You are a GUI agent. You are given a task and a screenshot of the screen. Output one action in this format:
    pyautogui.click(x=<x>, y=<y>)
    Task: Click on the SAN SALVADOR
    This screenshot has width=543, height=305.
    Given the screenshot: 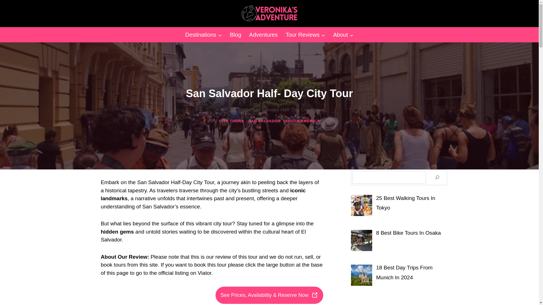 What is the action you would take?
    pyautogui.click(x=264, y=121)
    